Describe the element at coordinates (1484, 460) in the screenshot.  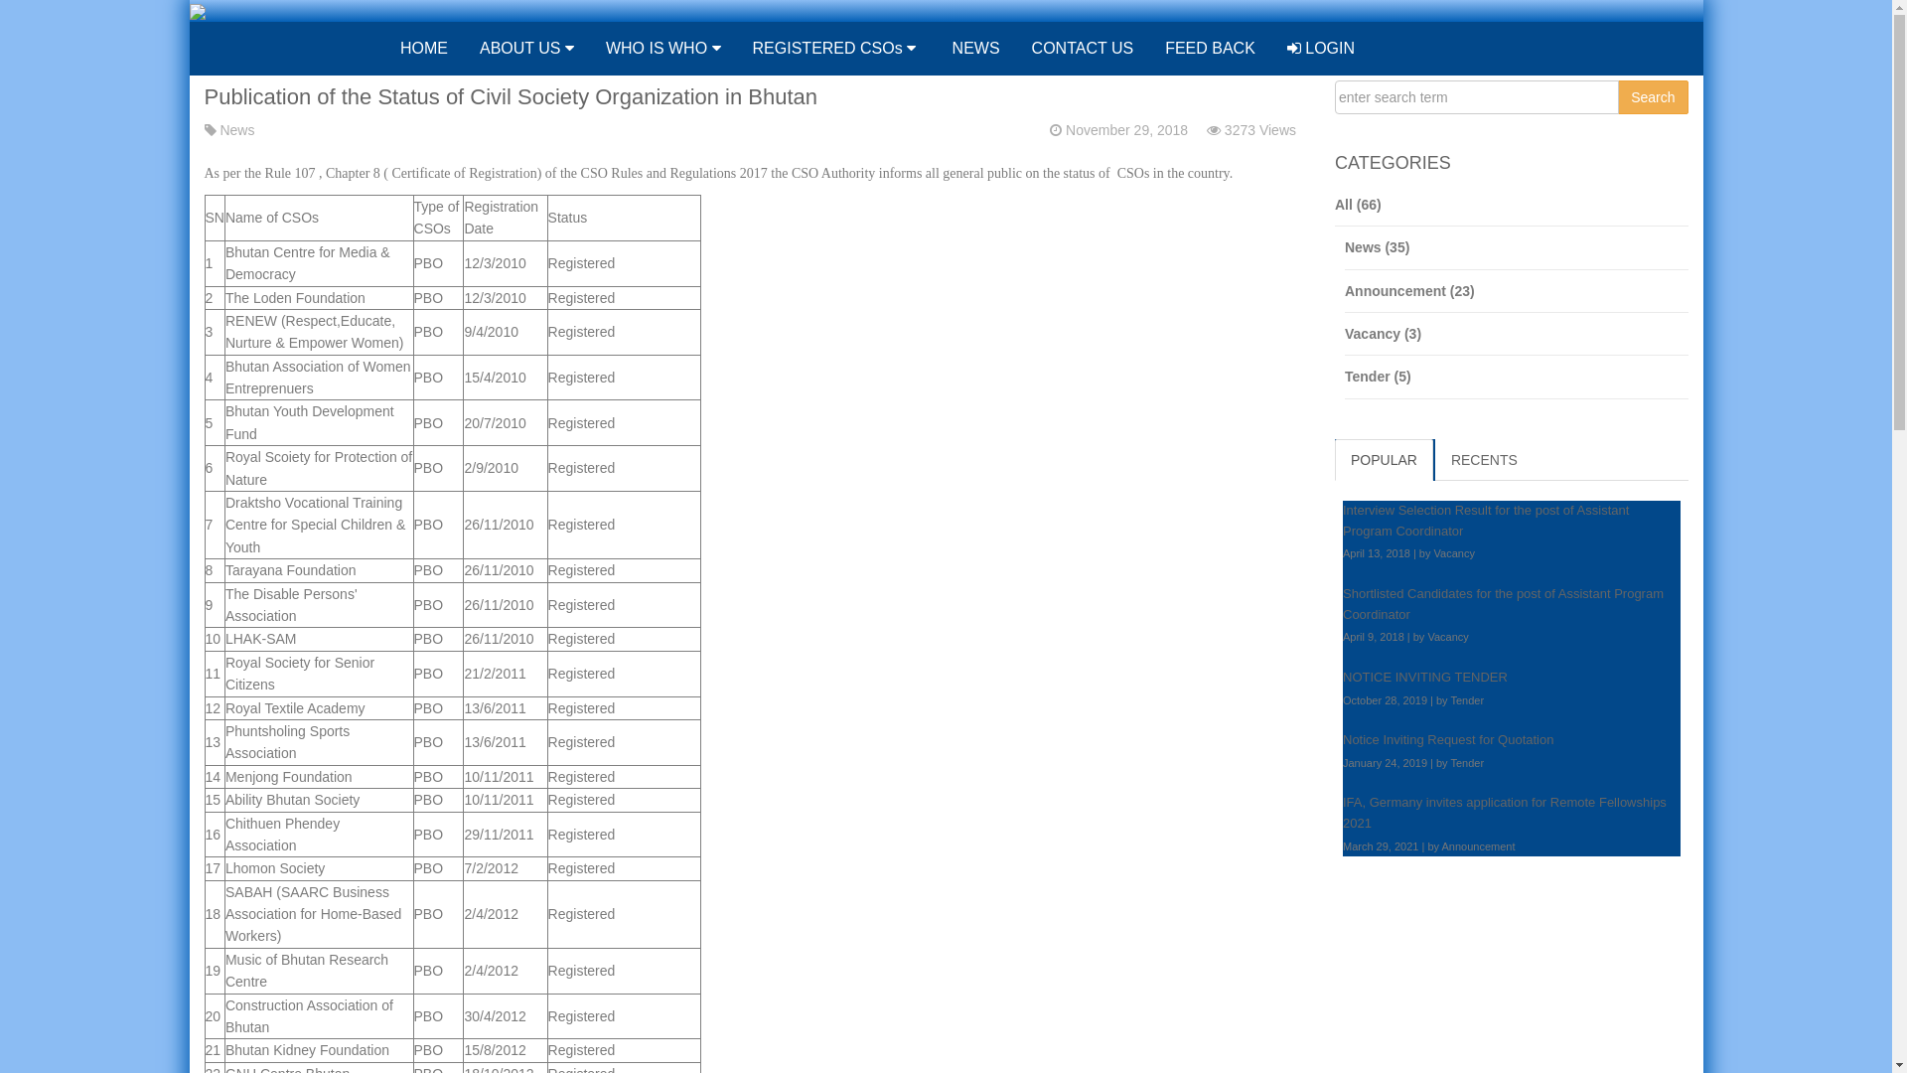
I see `RECENTS` at that location.